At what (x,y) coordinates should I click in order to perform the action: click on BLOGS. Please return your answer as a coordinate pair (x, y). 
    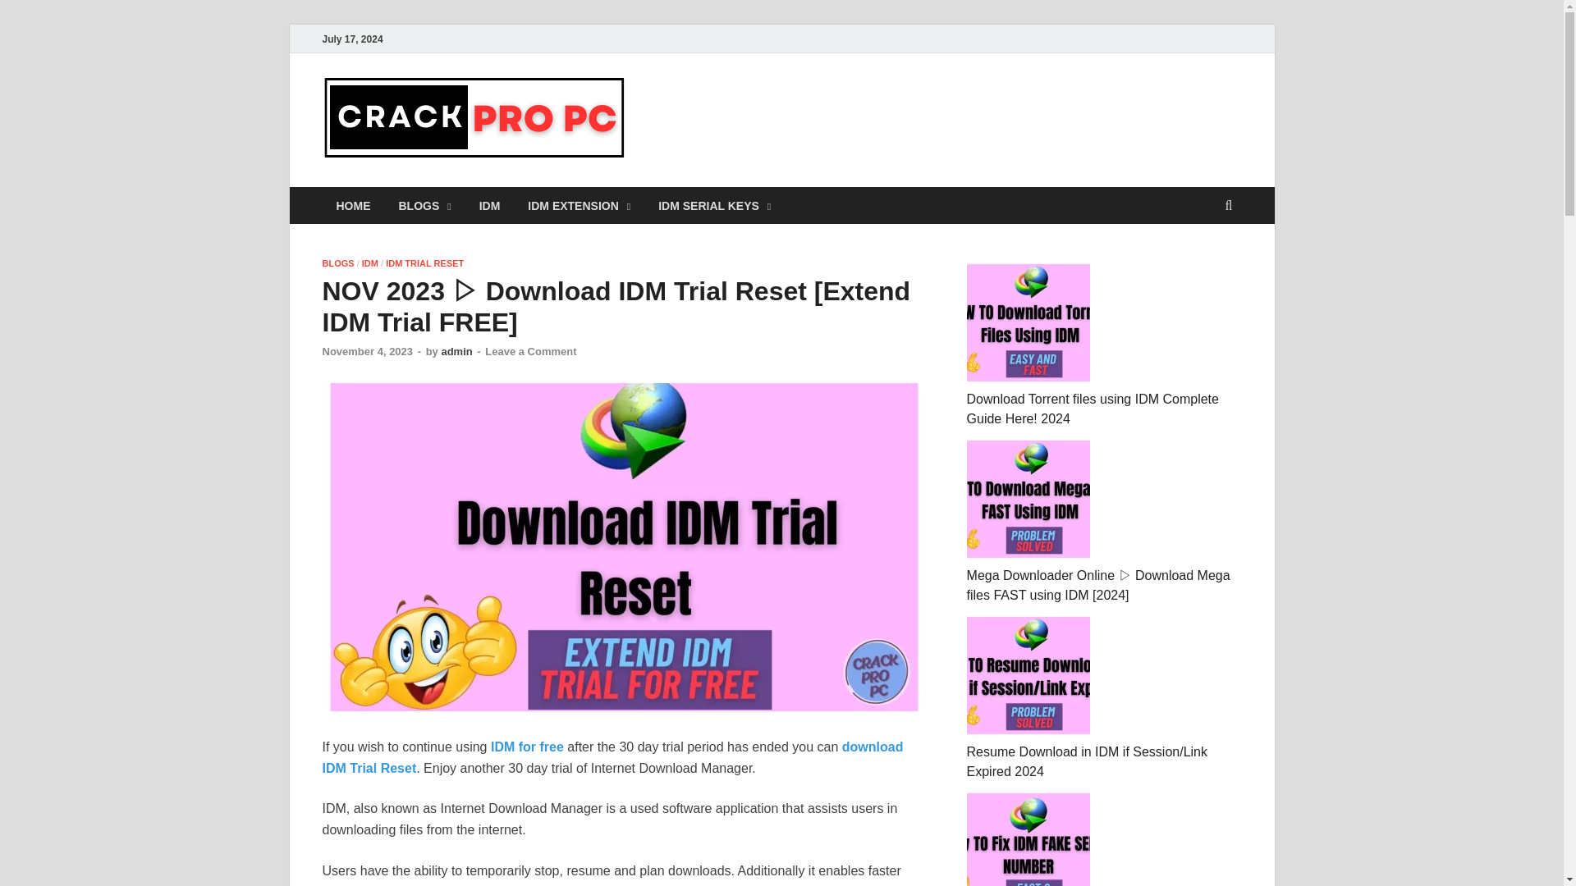
    Looking at the image, I should click on (337, 263).